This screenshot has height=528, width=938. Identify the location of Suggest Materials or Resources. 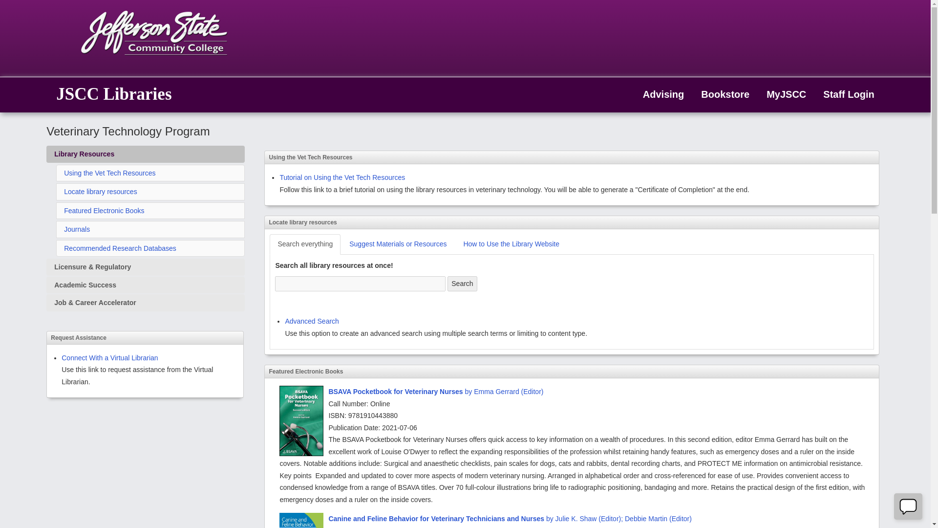
(398, 244).